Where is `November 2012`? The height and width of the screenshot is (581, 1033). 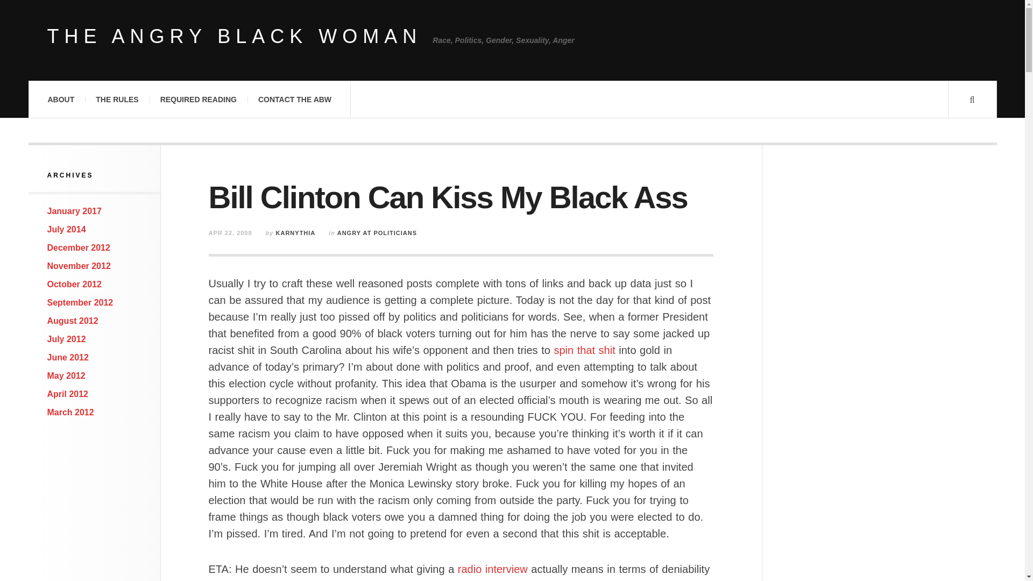
November 2012 is located at coordinates (79, 266).